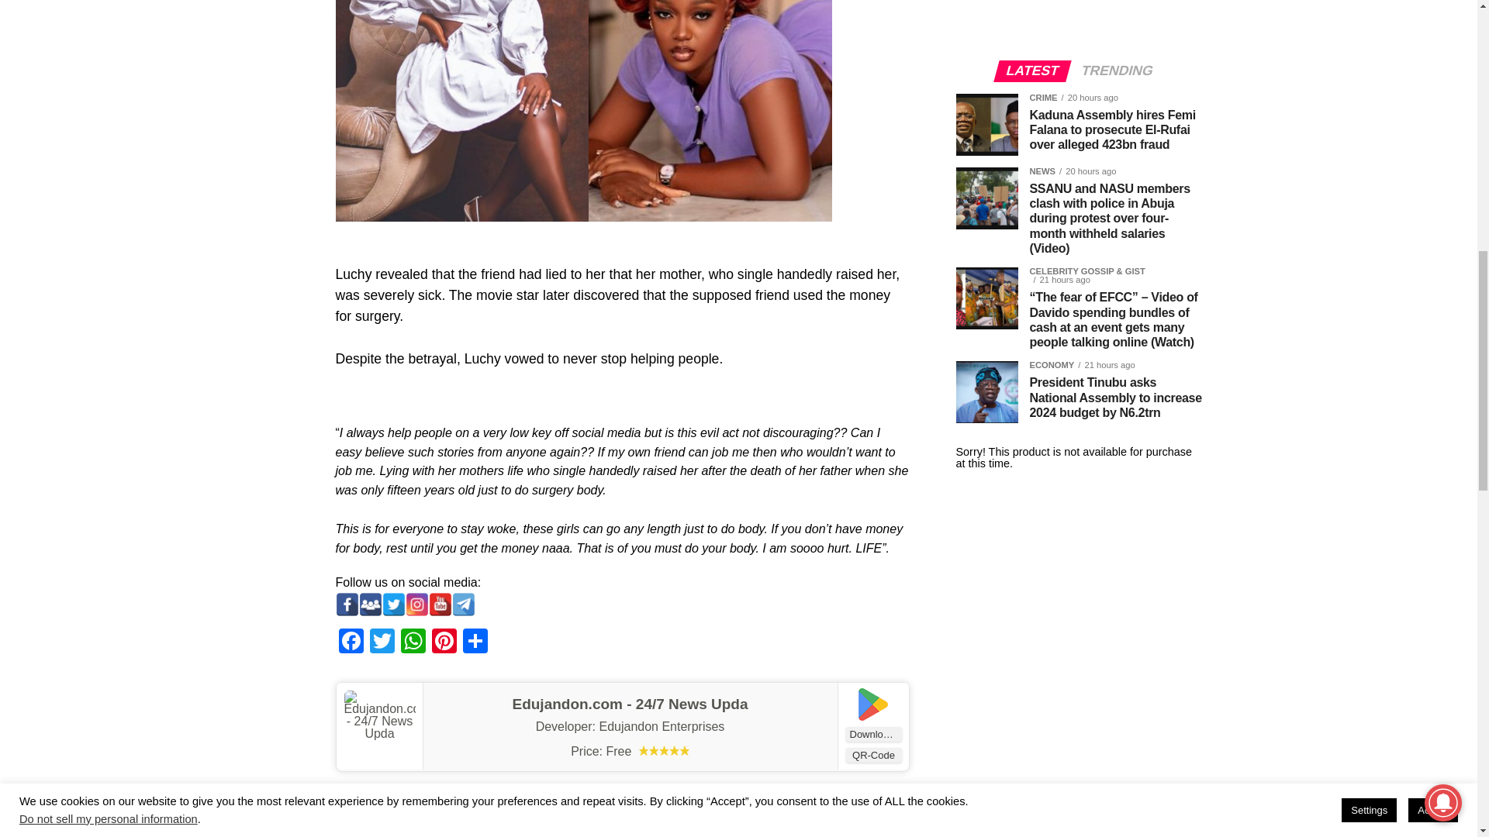  What do you see at coordinates (382, 642) in the screenshot?
I see `Twitter` at bounding box center [382, 642].